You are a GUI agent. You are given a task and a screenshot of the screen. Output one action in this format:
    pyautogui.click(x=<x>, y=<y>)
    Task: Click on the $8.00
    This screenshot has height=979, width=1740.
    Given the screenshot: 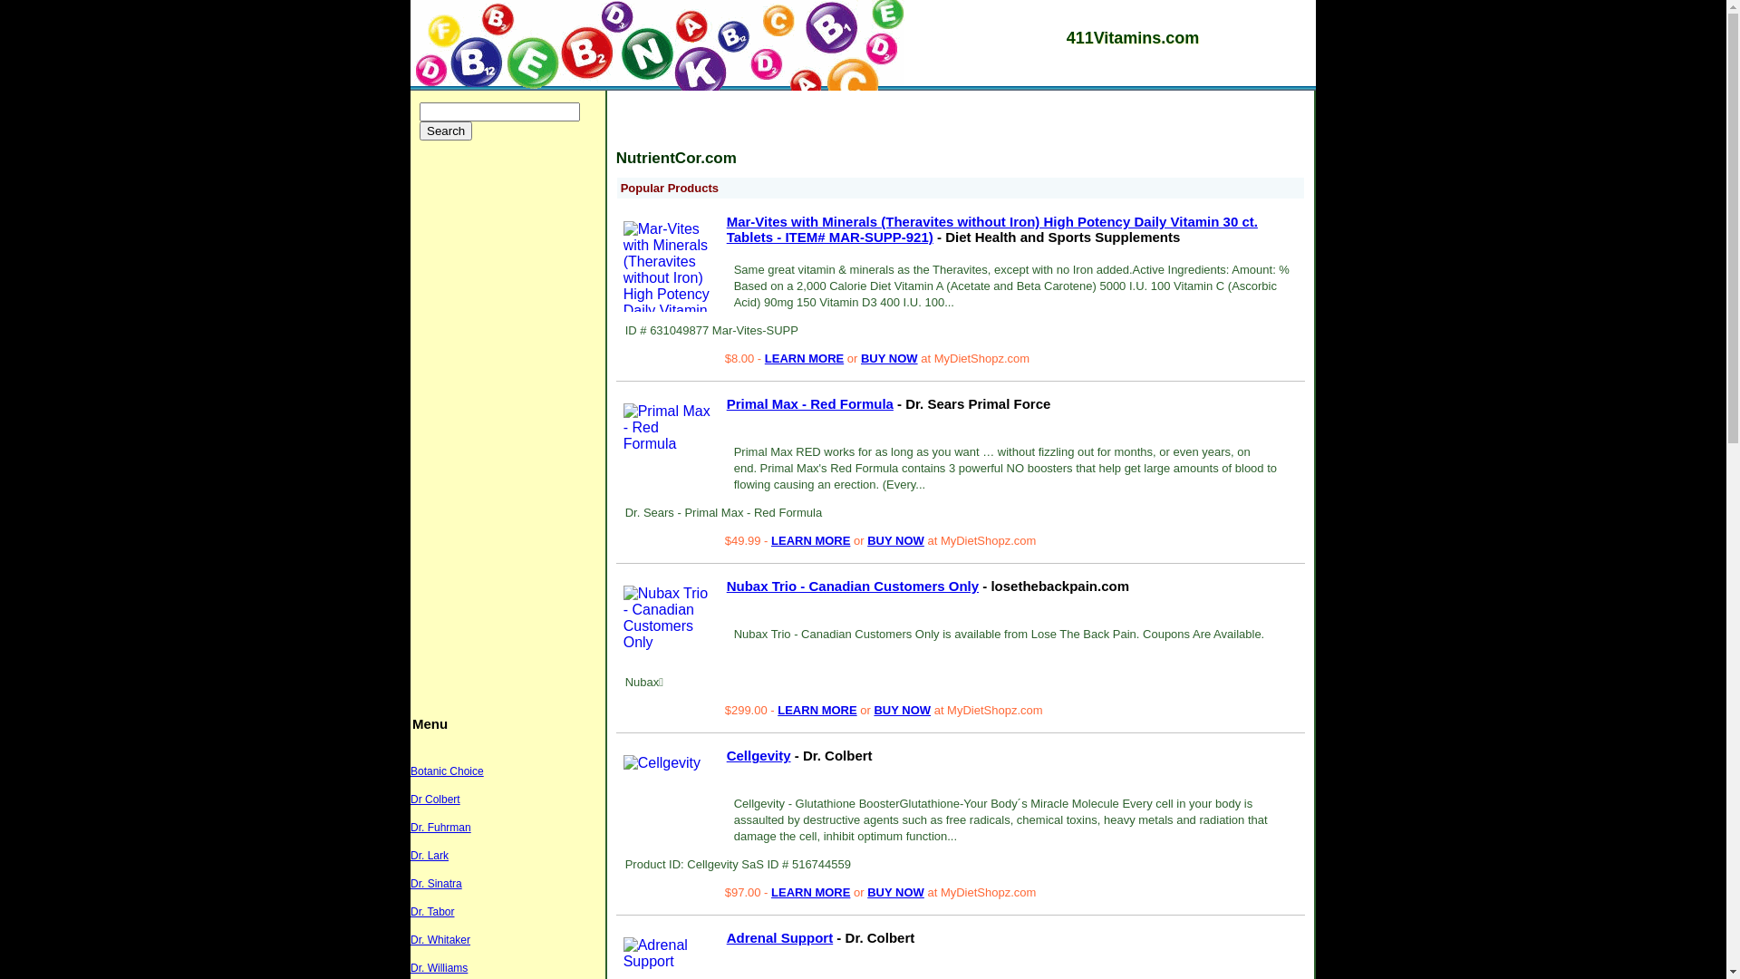 What is the action you would take?
    pyautogui.click(x=741, y=359)
    